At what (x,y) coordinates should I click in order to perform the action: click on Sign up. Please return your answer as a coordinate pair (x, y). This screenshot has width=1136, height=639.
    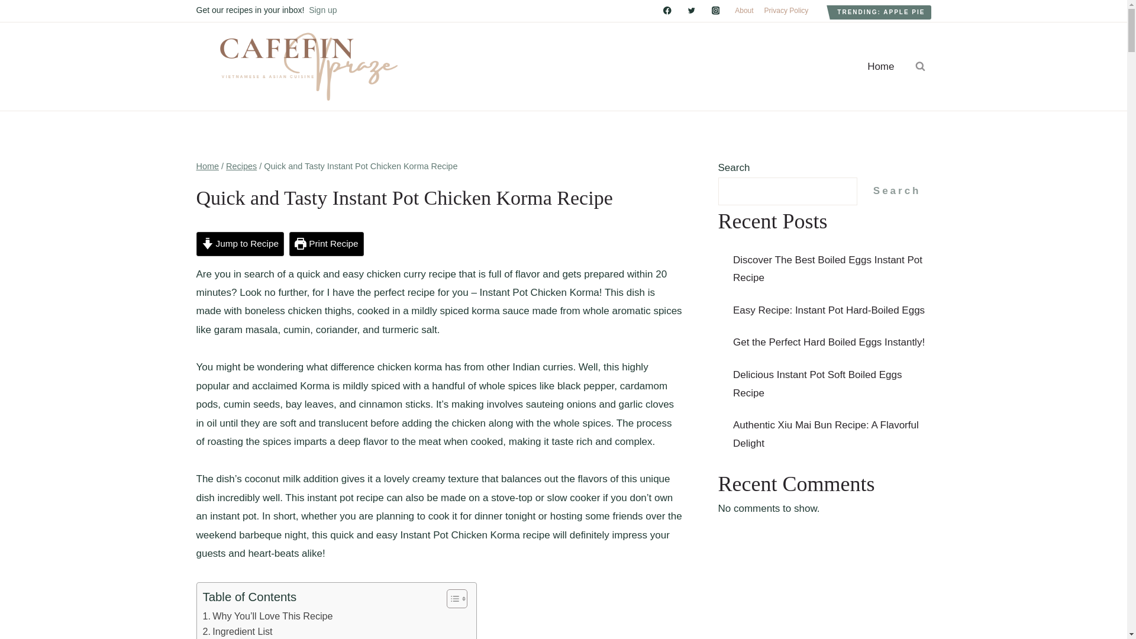
    Looking at the image, I should click on (322, 9).